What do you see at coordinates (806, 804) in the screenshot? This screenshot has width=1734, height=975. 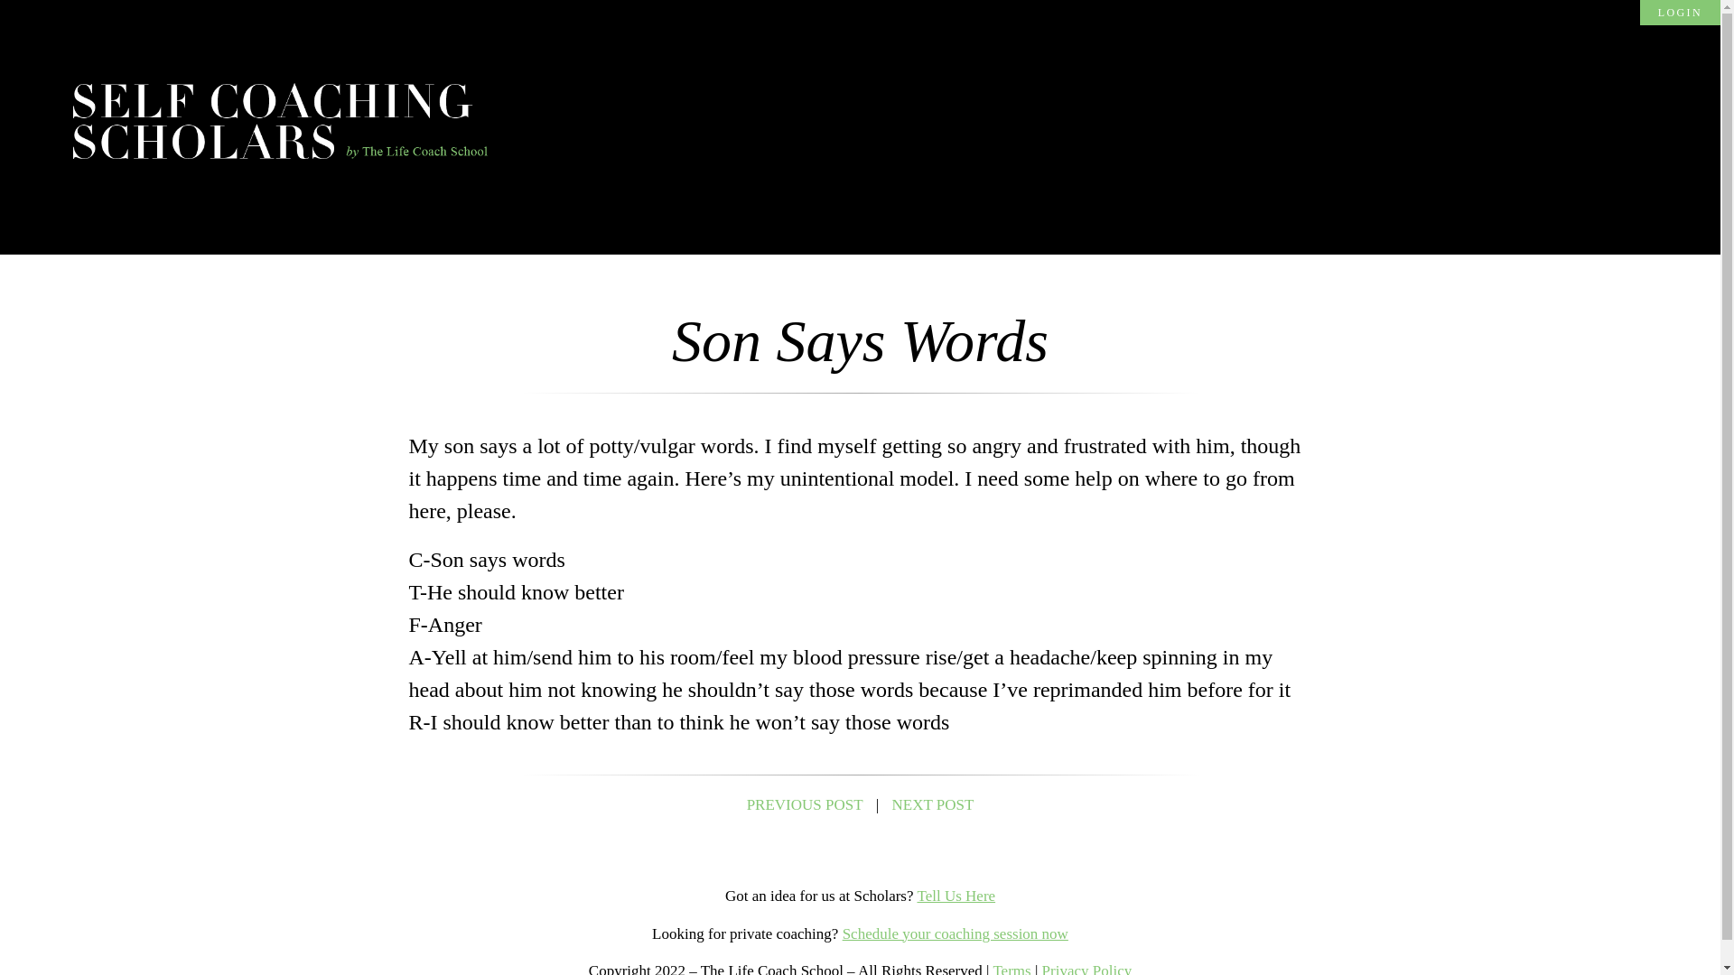 I see `PREVIOUS POST` at bounding box center [806, 804].